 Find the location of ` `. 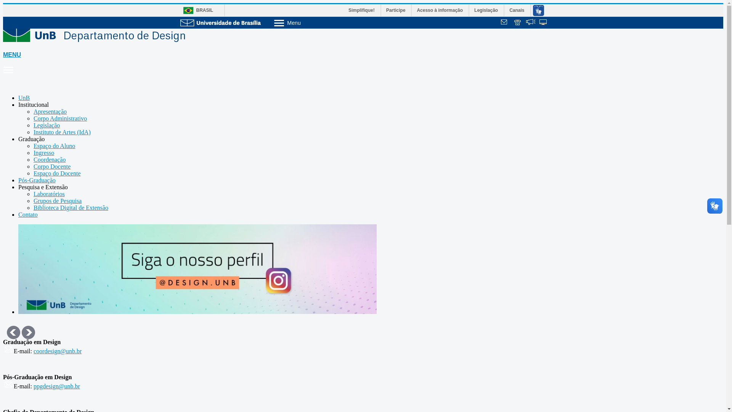

  is located at coordinates (505, 23).